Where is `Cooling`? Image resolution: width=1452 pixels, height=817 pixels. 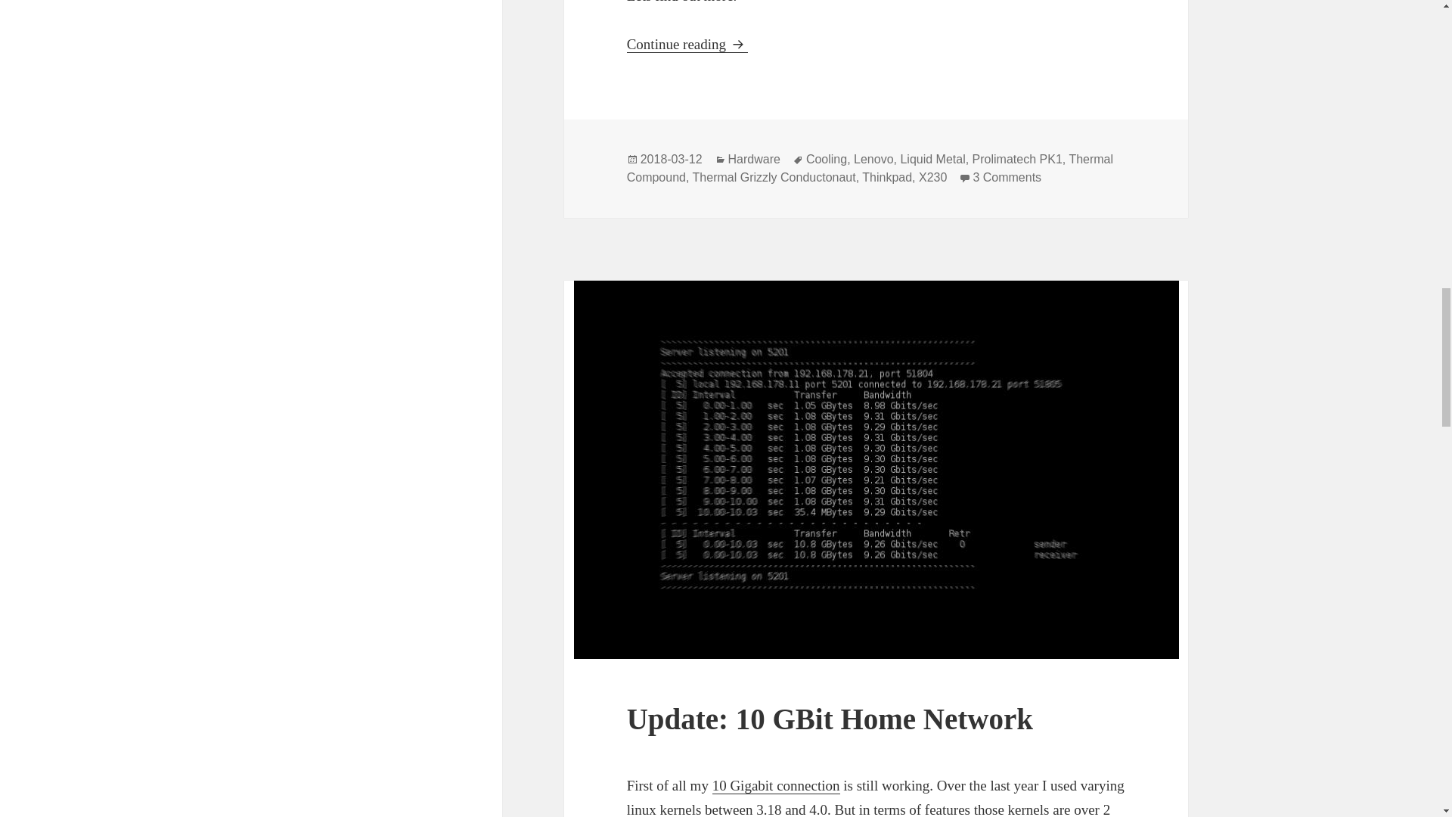
Cooling is located at coordinates (826, 159).